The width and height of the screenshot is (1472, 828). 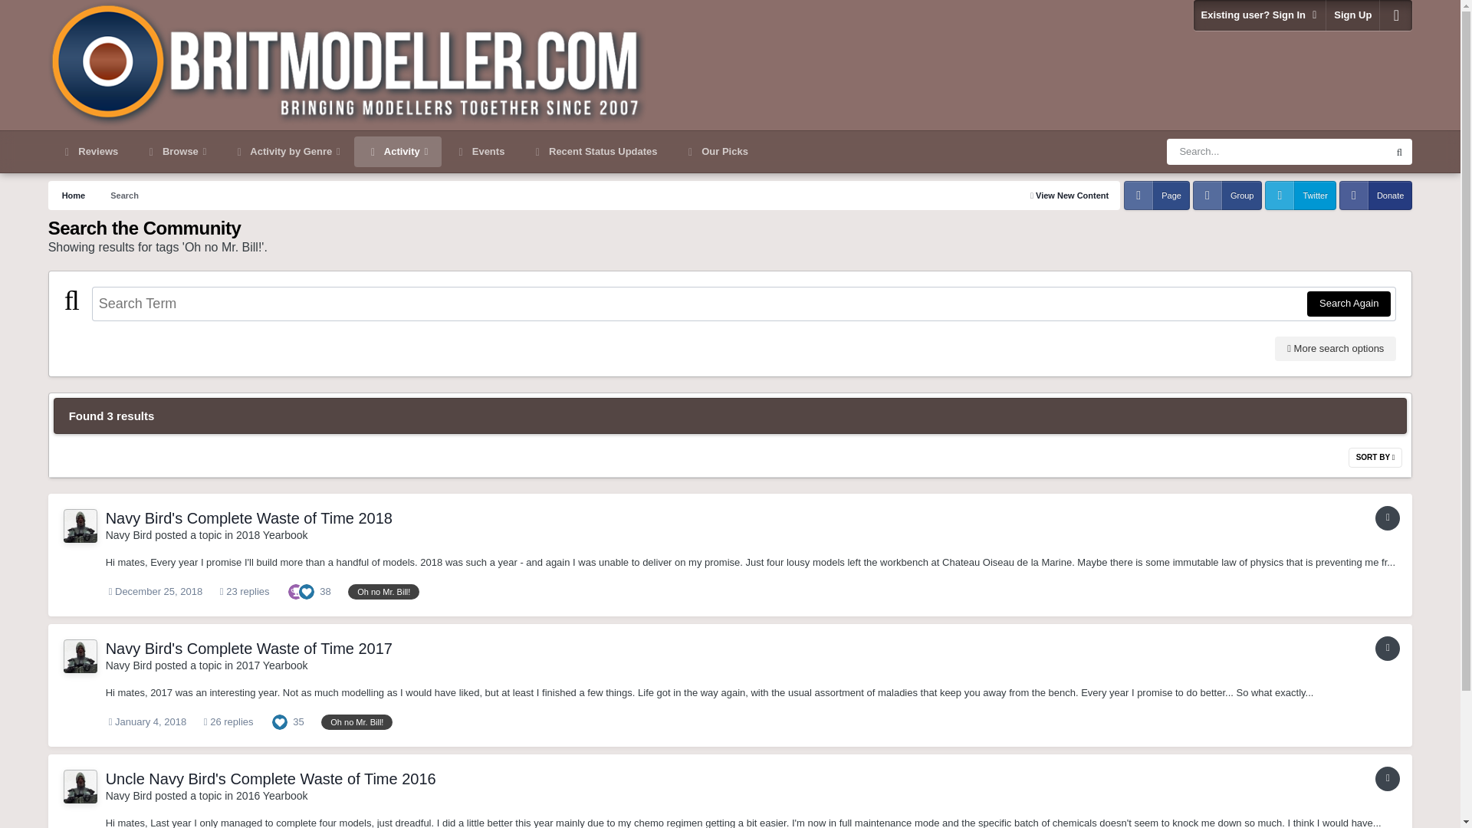 What do you see at coordinates (129, 535) in the screenshot?
I see `Go to Navy Bird's profile` at bounding box center [129, 535].